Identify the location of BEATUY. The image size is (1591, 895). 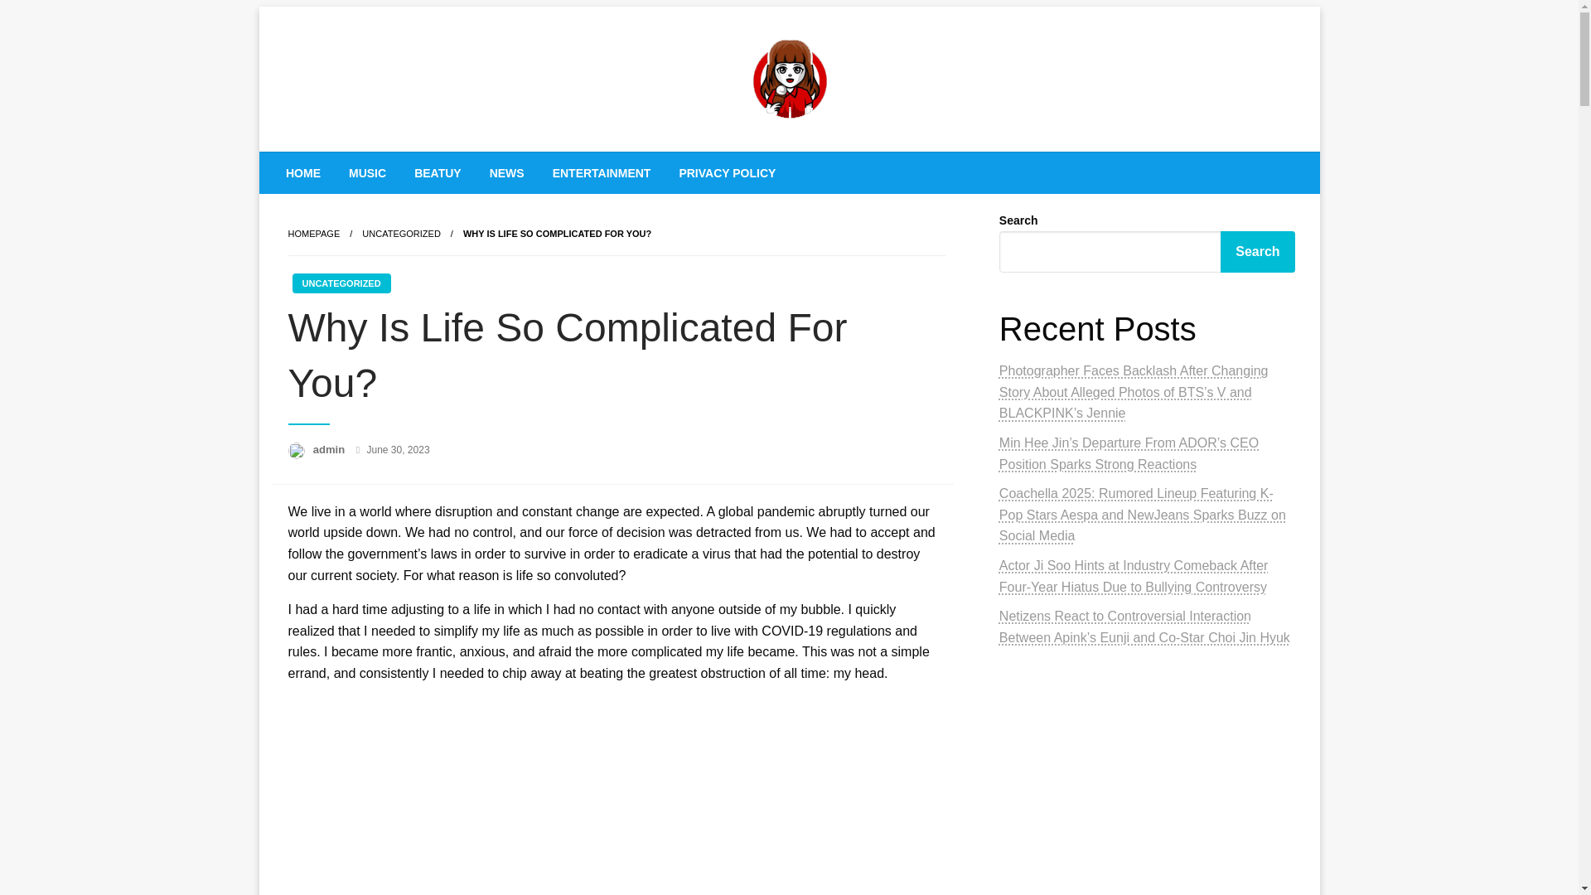
(438, 172).